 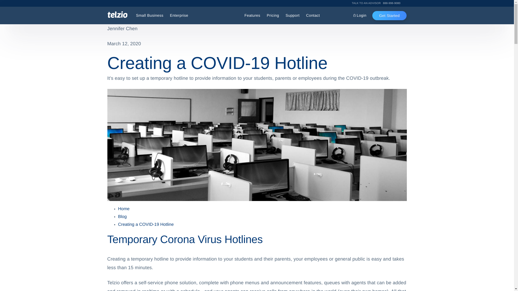 What do you see at coordinates (179, 16) in the screenshot?
I see `Enterprise` at bounding box center [179, 16].